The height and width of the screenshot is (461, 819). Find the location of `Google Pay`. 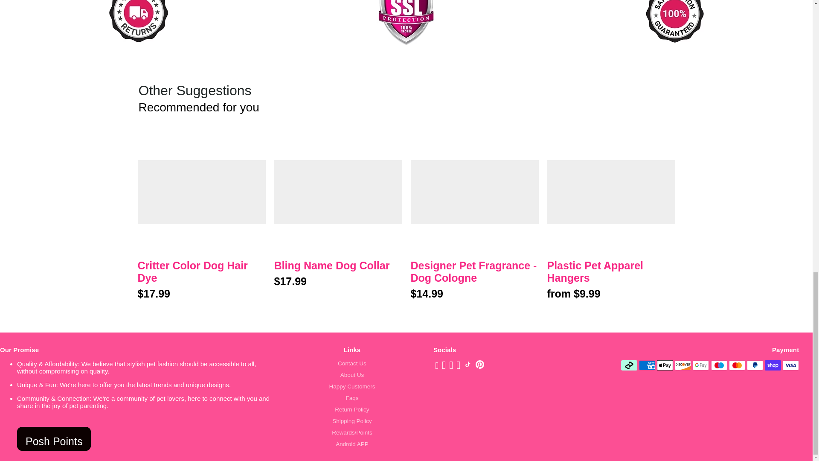

Google Pay is located at coordinates (701, 365).